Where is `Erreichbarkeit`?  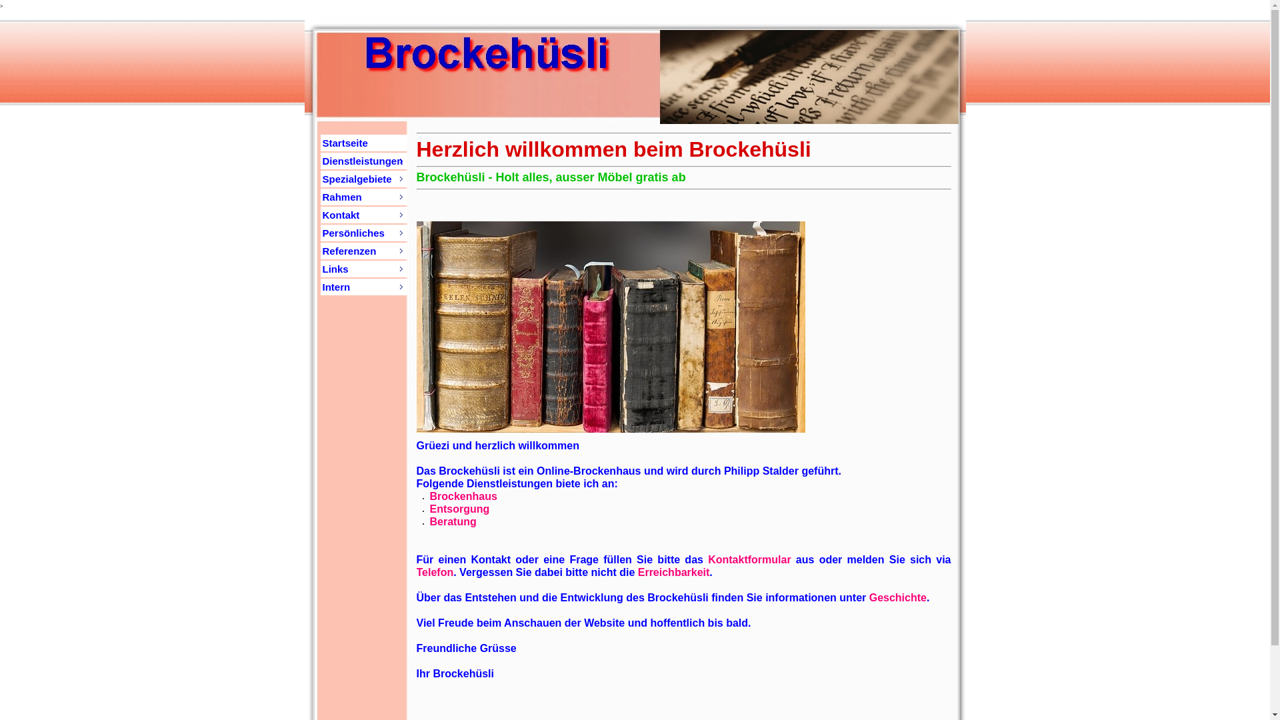
Erreichbarkeit is located at coordinates (674, 572).